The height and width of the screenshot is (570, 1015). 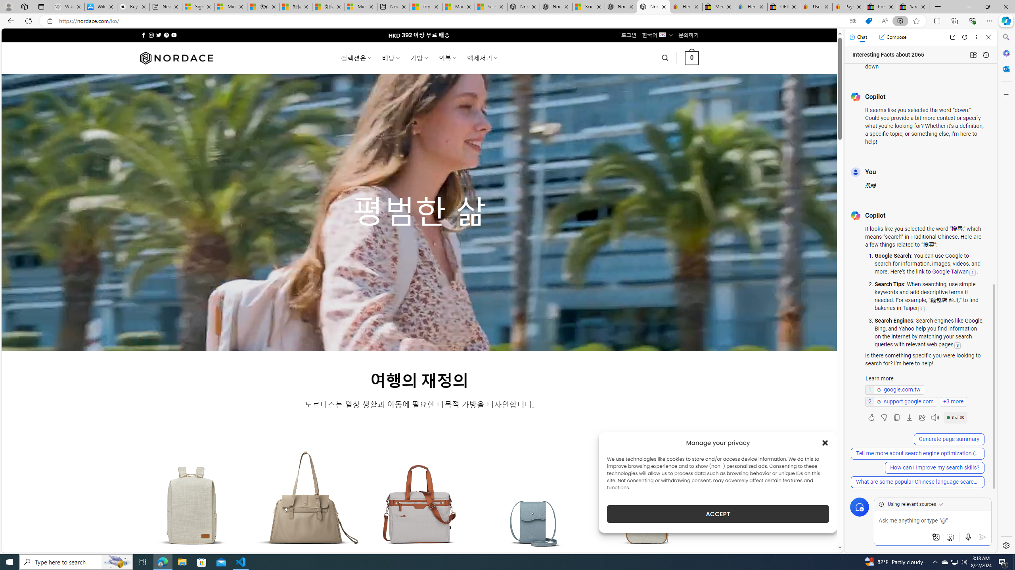 I want to click on Follow on Pinterest, so click(x=166, y=35).